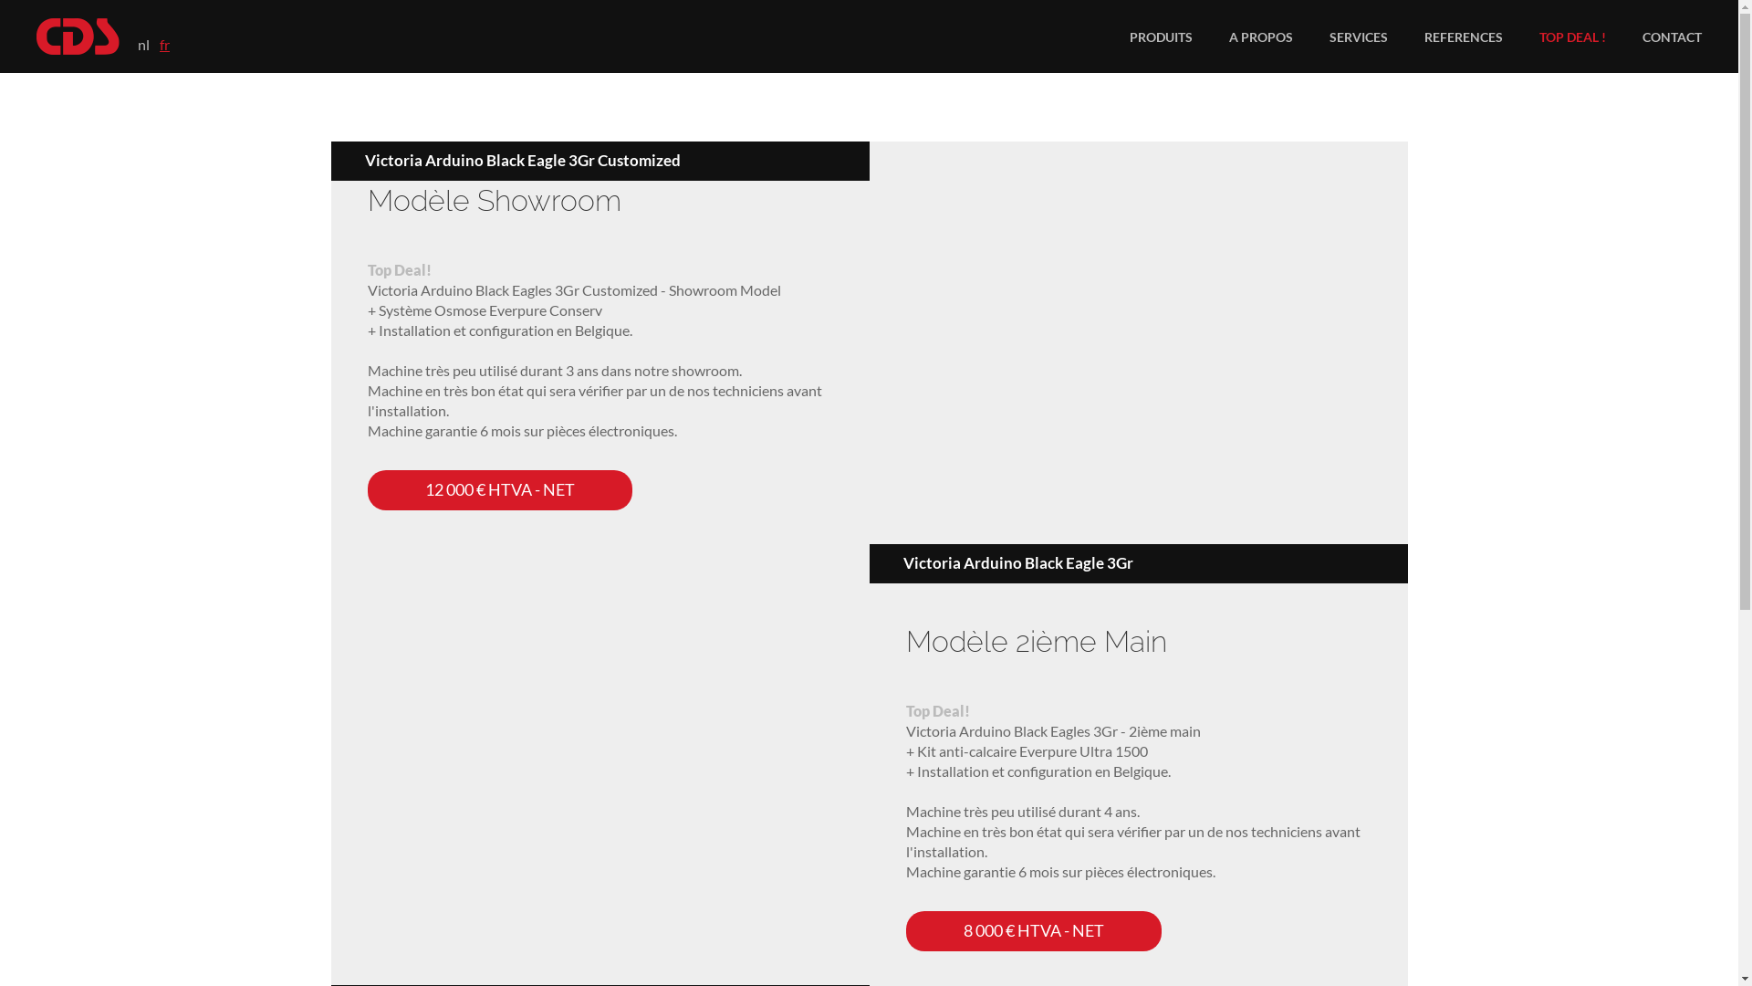  What do you see at coordinates (1261, 37) in the screenshot?
I see `A PROPOS` at bounding box center [1261, 37].